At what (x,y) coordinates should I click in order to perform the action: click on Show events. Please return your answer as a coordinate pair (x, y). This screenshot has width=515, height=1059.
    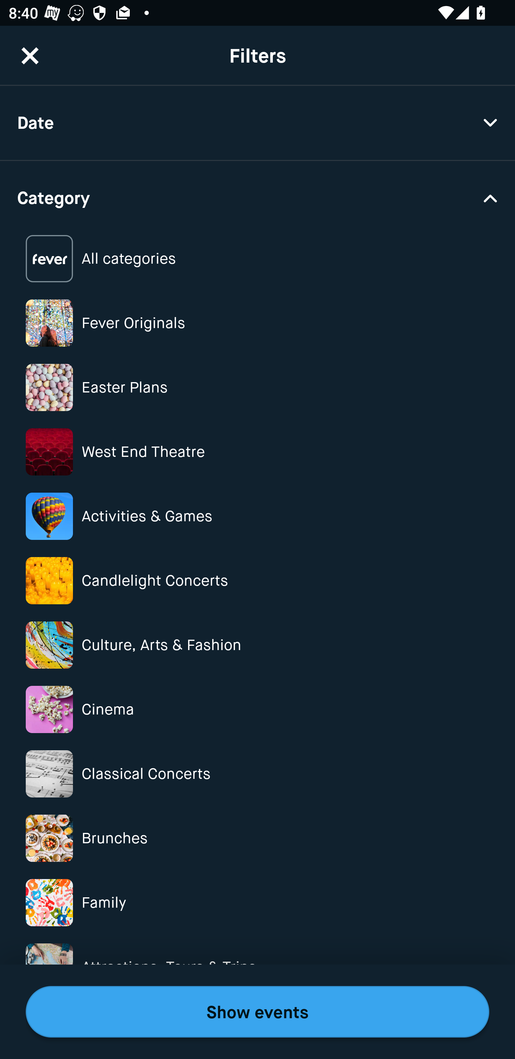
    Looking at the image, I should click on (257, 1012).